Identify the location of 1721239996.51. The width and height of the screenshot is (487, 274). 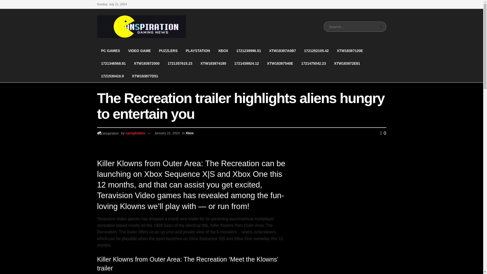
(249, 50).